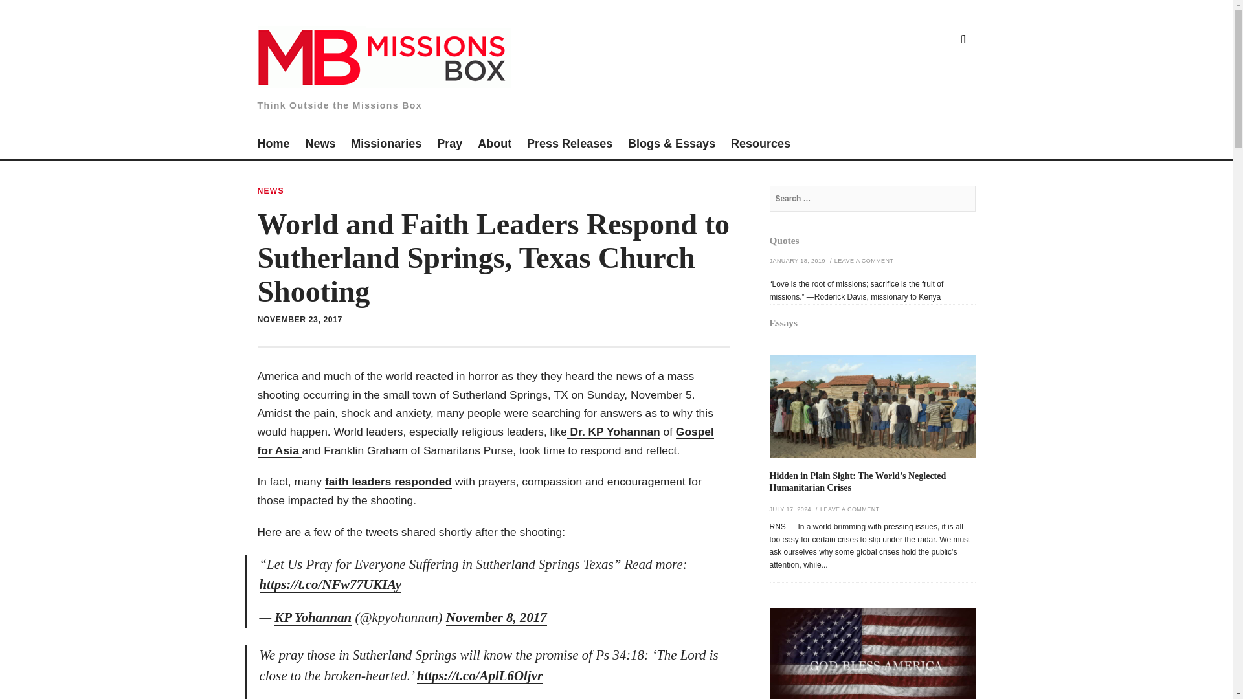 This screenshot has width=1243, height=699. What do you see at coordinates (449, 145) in the screenshot?
I see `Pray` at bounding box center [449, 145].